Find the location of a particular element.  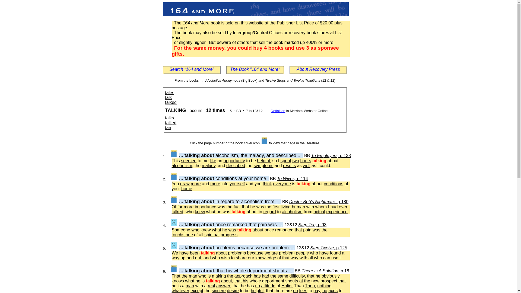

experience is located at coordinates (337, 212).